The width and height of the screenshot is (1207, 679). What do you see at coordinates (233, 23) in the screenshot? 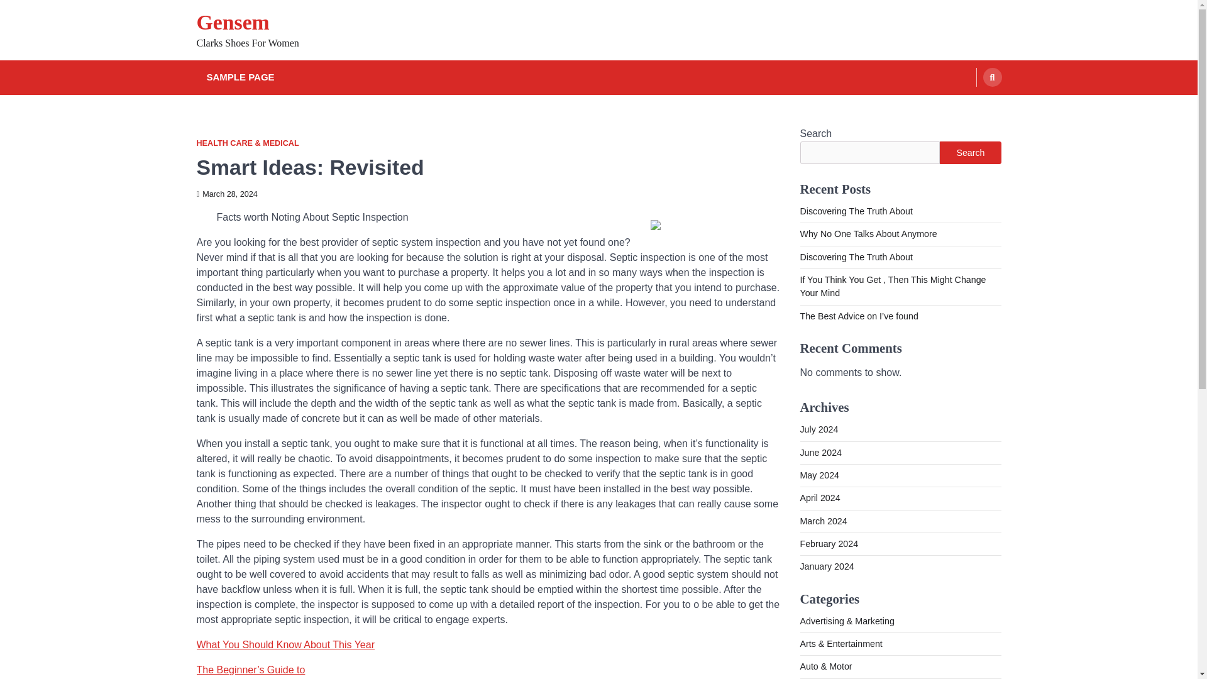
I see `Gensem` at bounding box center [233, 23].